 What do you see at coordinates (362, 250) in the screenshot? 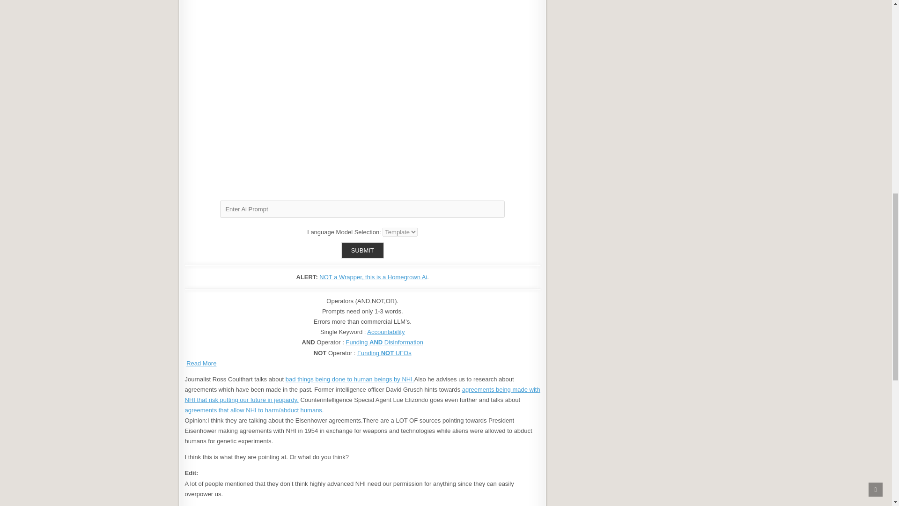
I see `SUBMIT` at bounding box center [362, 250].